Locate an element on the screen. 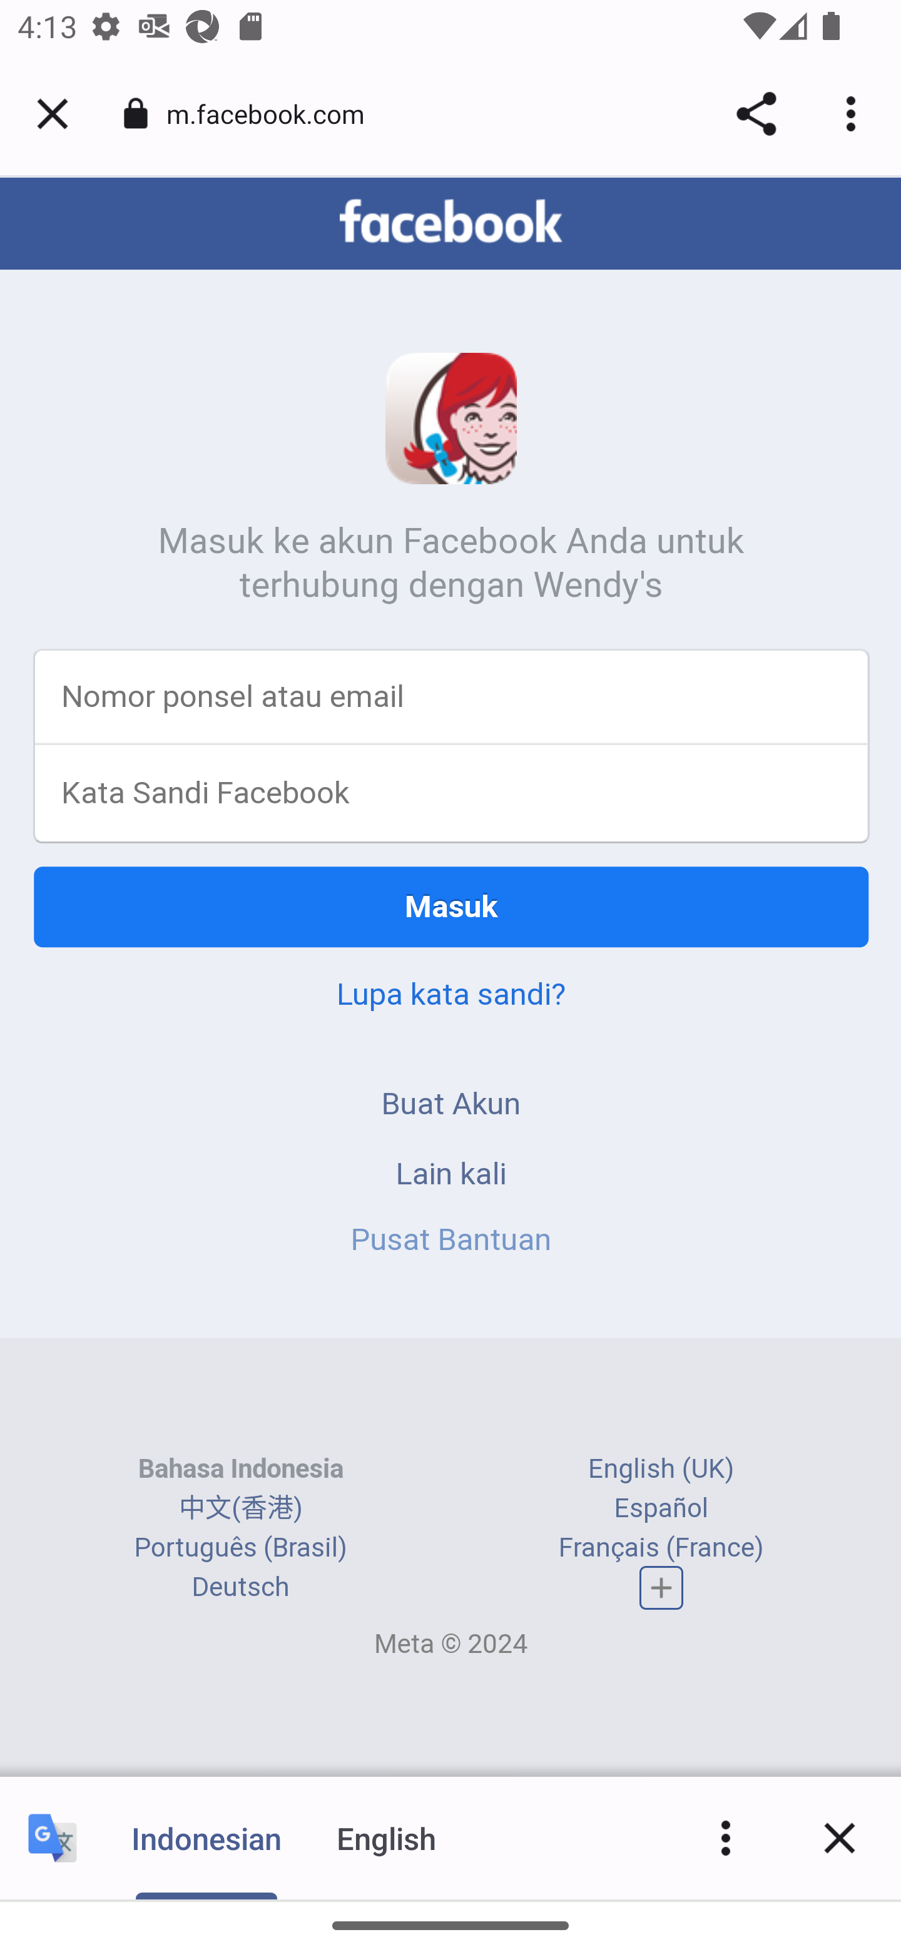 The image size is (901, 1952). Buat Akun is located at coordinates (452, 1106).